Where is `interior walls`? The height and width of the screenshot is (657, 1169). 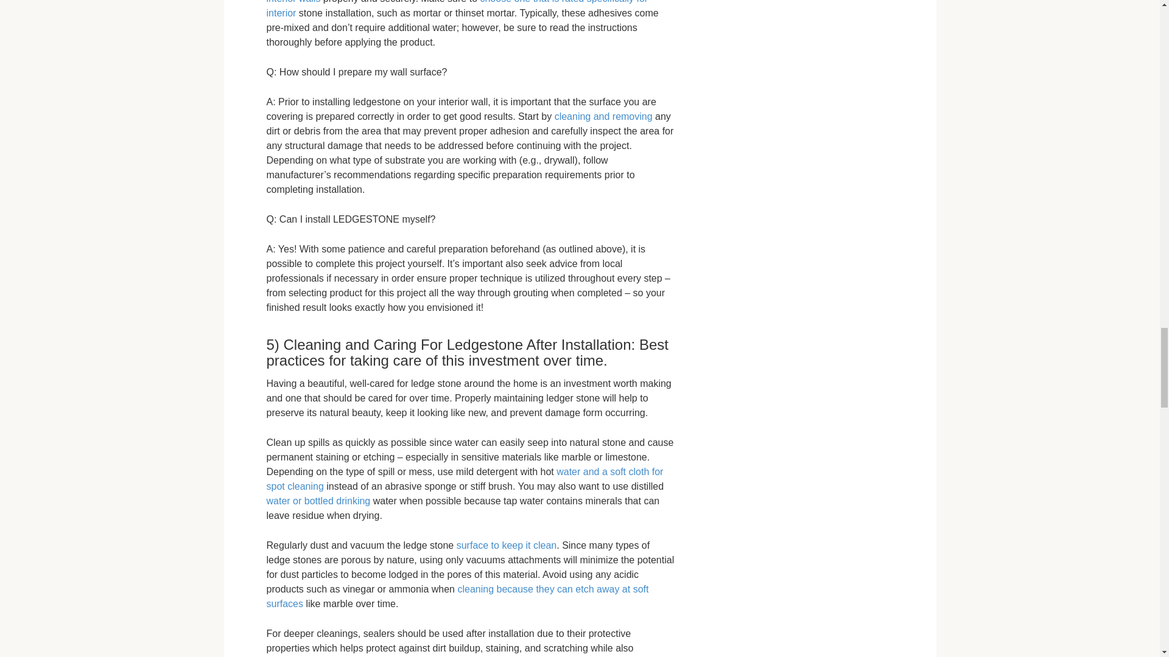 interior walls is located at coordinates (293, 2).